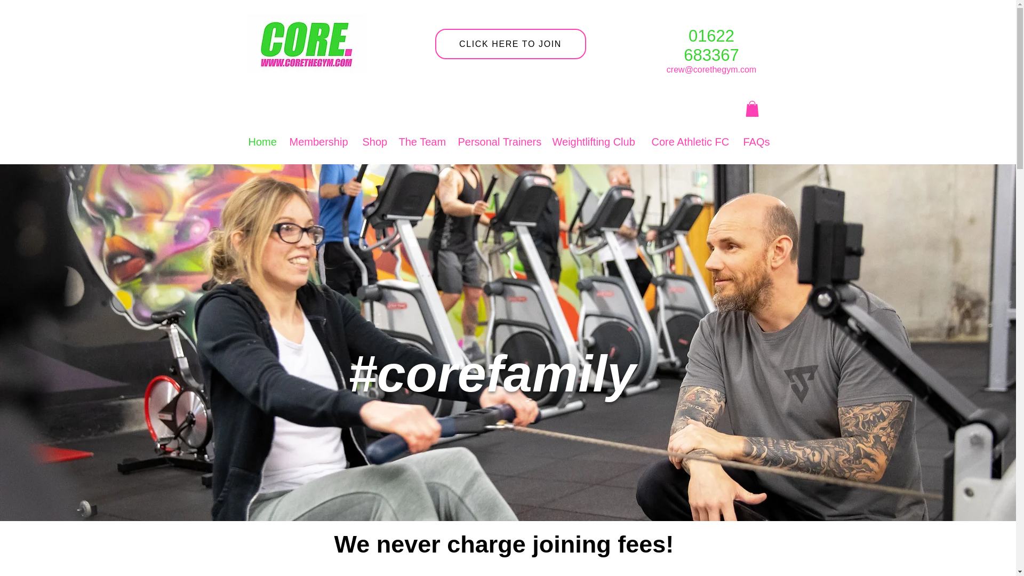 The width and height of the screenshot is (1024, 576). What do you see at coordinates (692, 142) in the screenshot?
I see `Core Athletic FC` at bounding box center [692, 142].